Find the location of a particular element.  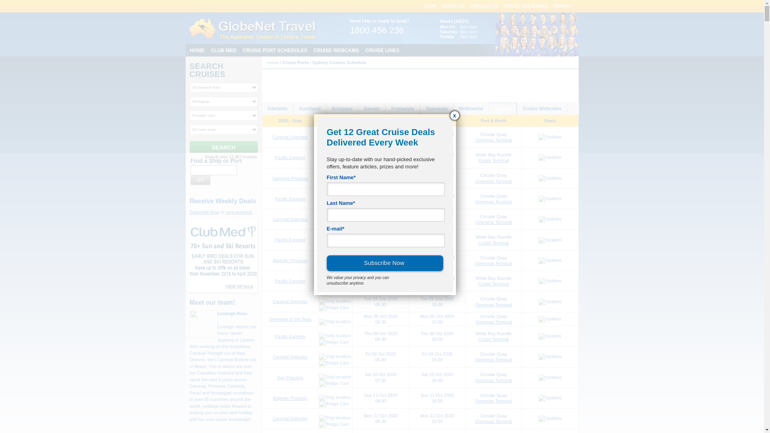

Ship location is located at coordinates (335, 322).